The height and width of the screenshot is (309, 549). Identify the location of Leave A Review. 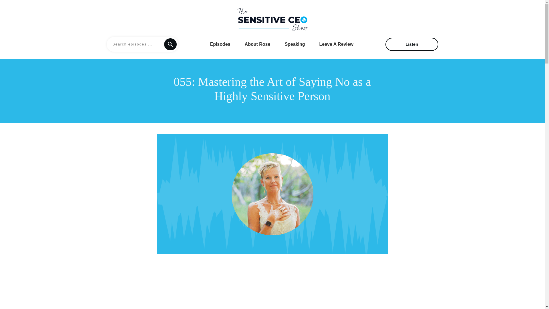
(336, 44).